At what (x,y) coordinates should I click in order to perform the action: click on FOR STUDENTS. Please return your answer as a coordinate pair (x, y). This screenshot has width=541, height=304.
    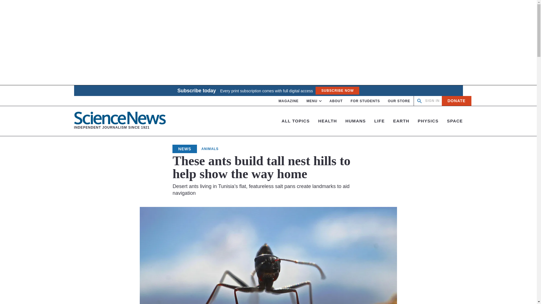
    Looking at the image, I should click on (365, 101).